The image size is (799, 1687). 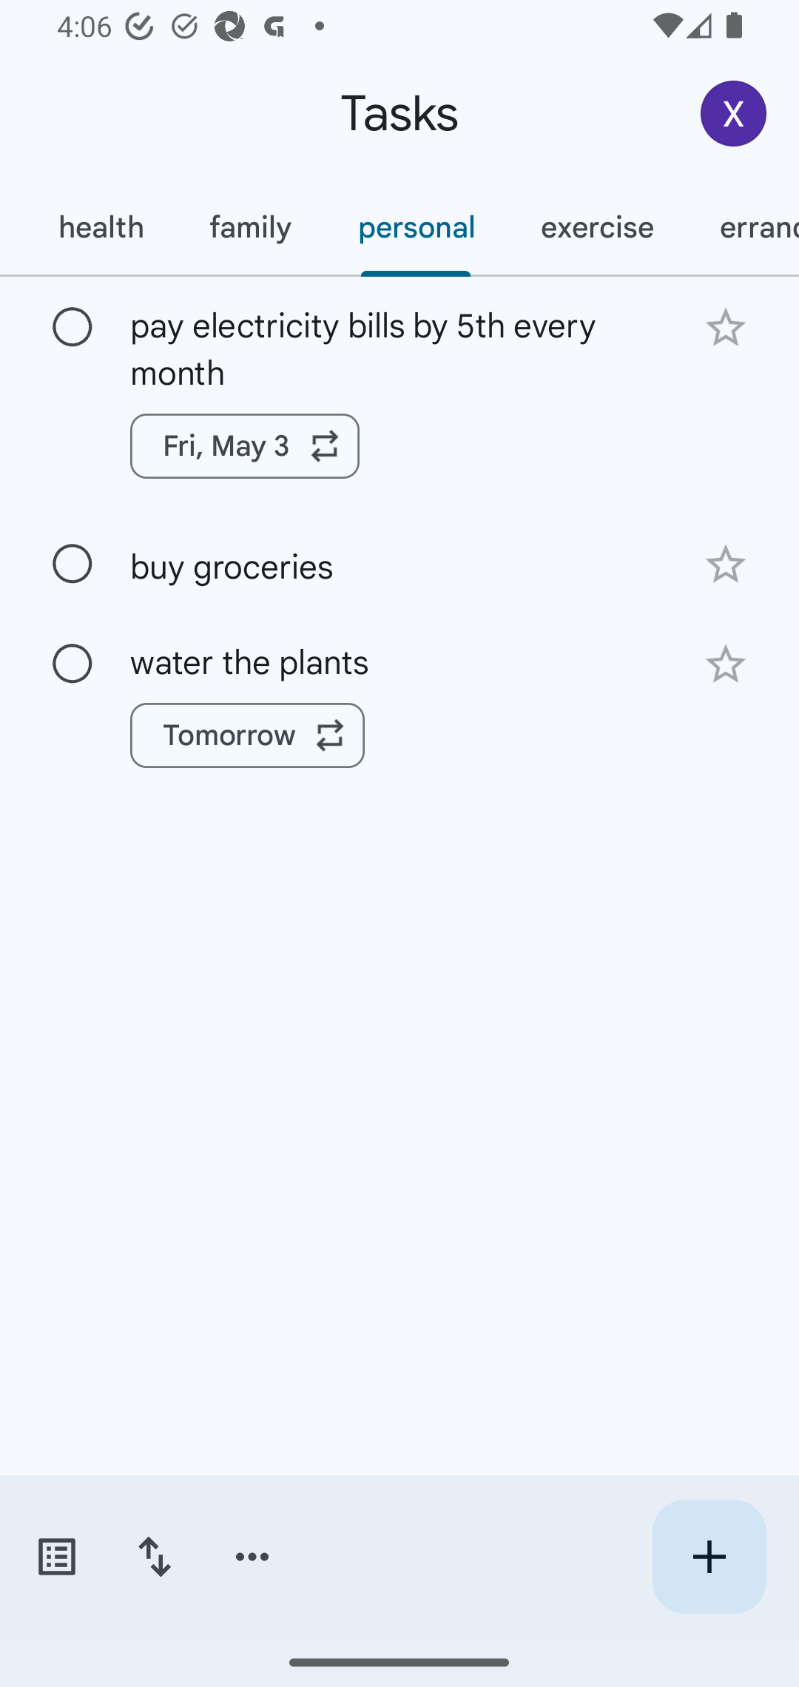 I want to click on health, so click(x=100, y=227).